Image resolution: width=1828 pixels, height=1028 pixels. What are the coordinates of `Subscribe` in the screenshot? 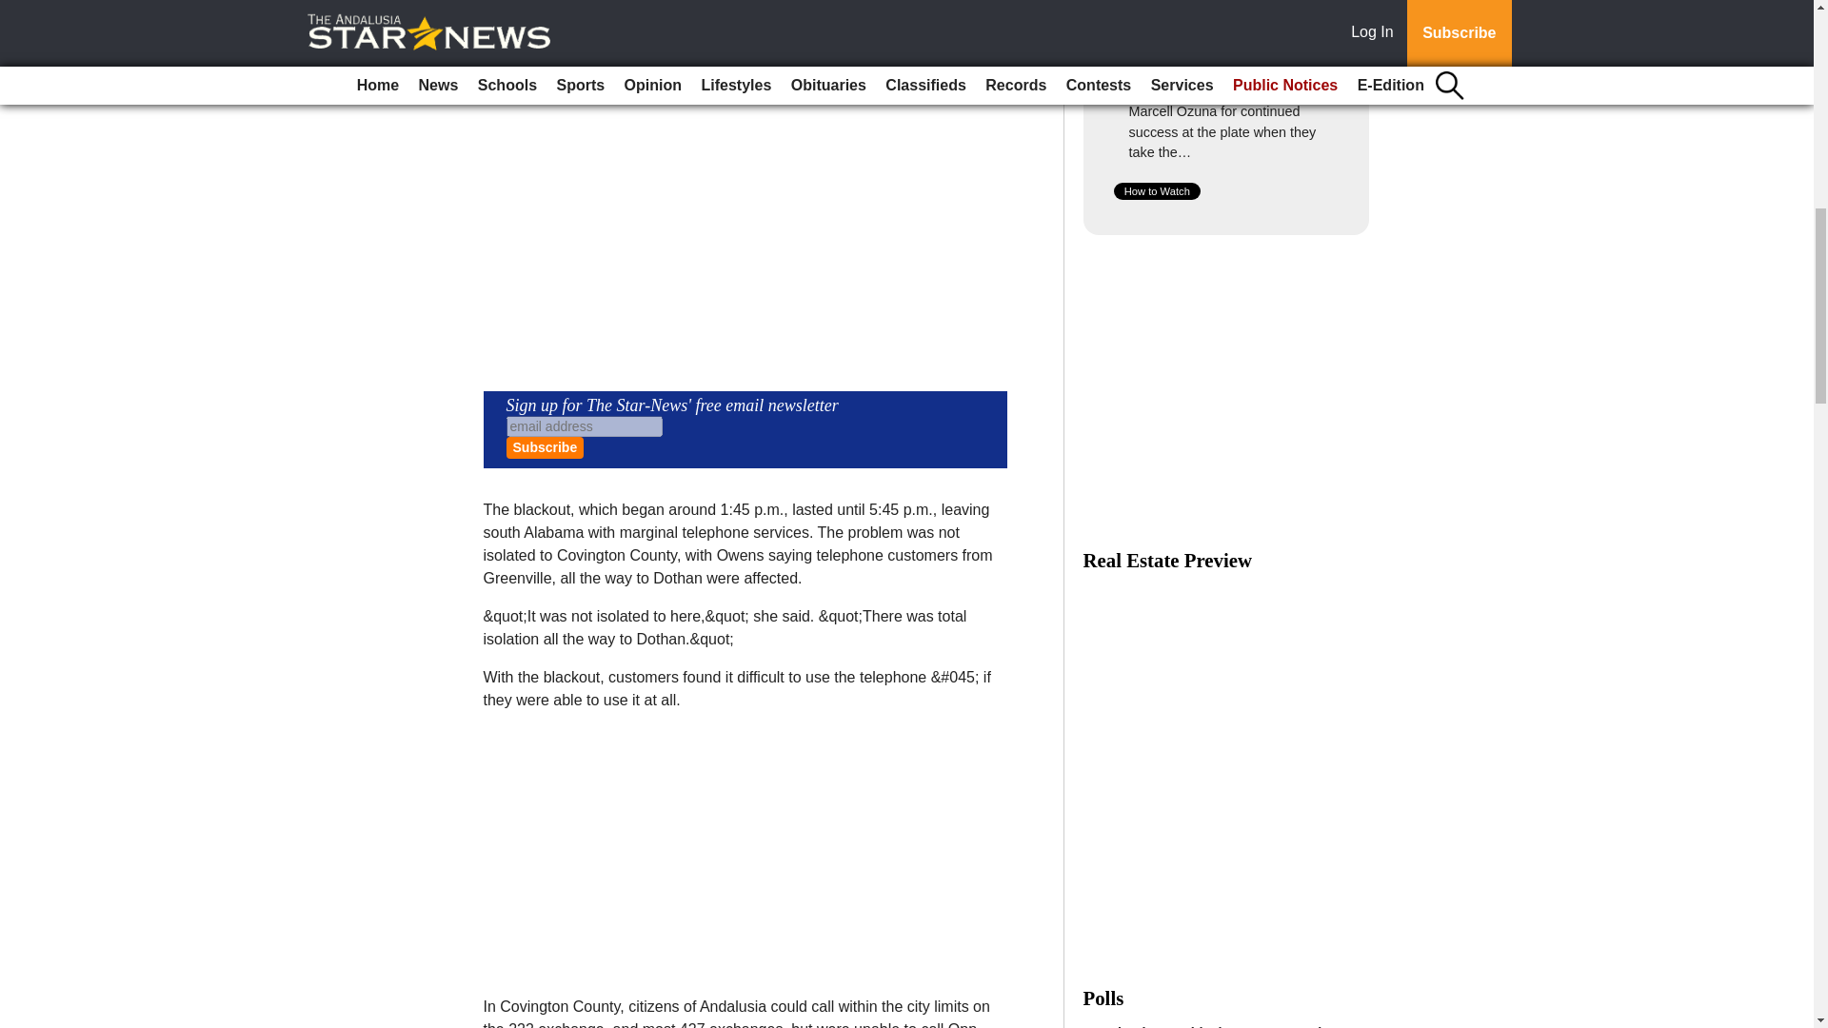 It's located at (545, 447).